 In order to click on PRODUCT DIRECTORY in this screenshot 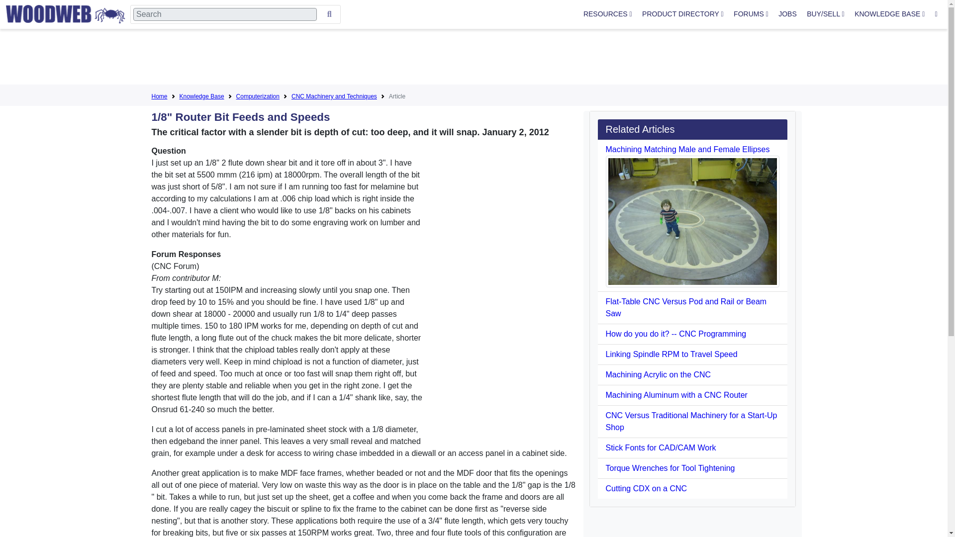, I will do `click(682, 14)`.